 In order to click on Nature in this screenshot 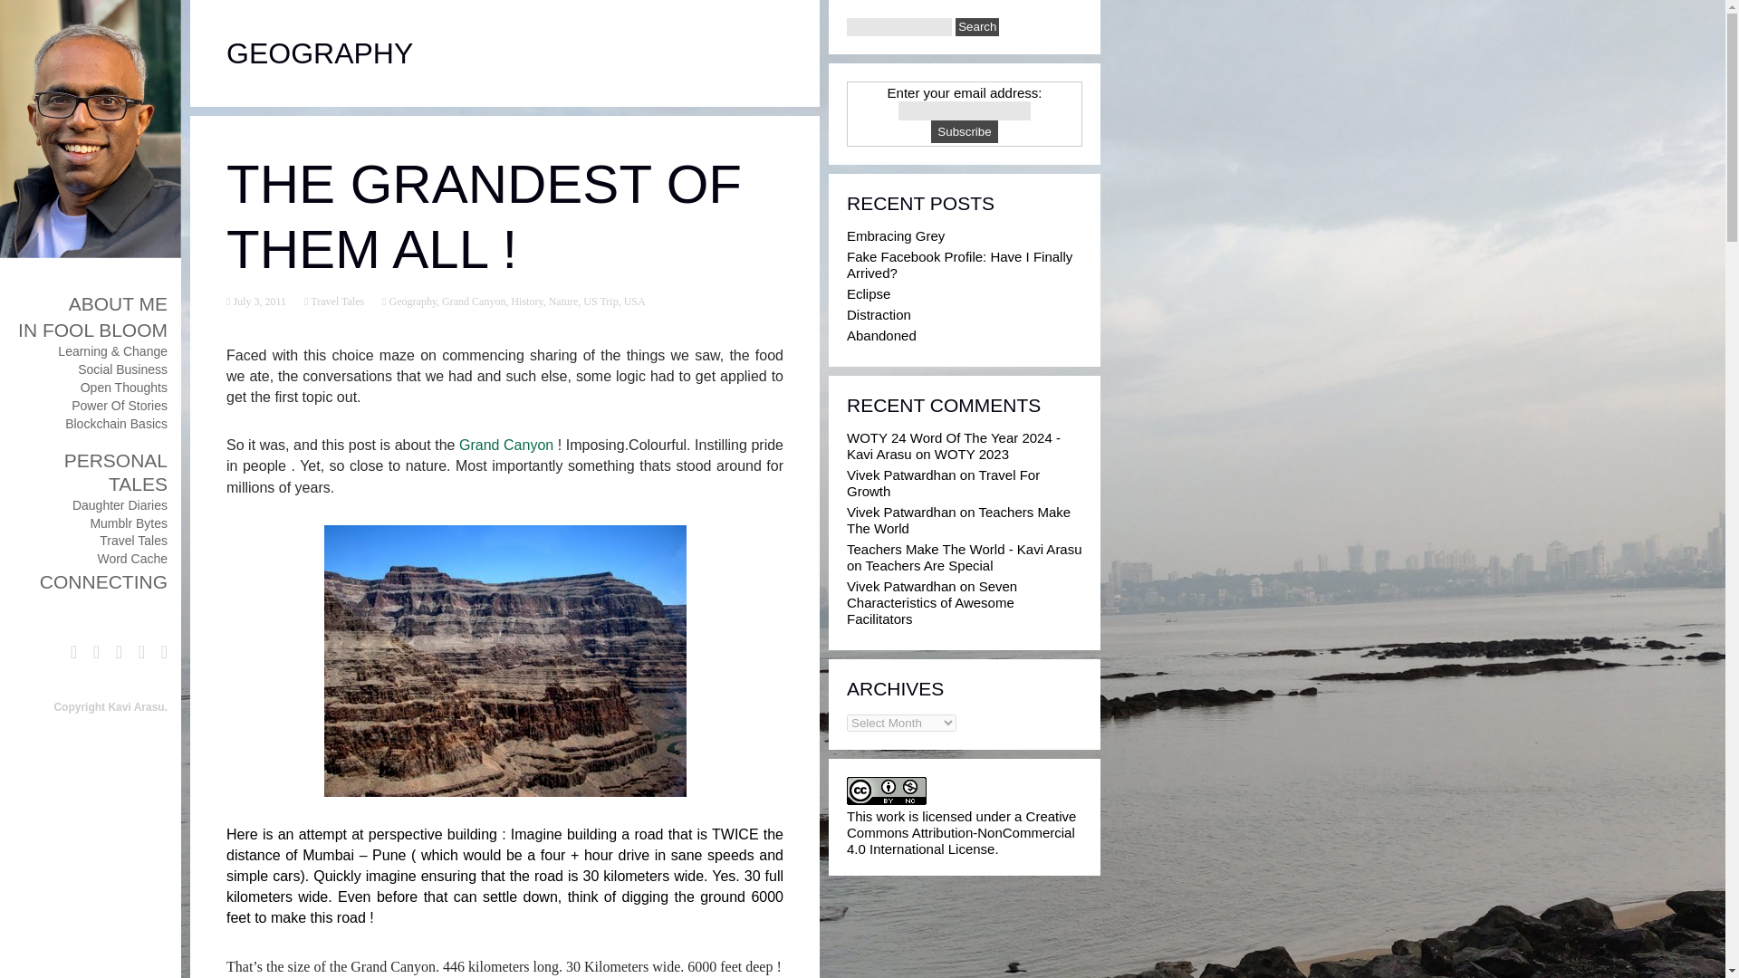, I will do `click(563, 302)`.